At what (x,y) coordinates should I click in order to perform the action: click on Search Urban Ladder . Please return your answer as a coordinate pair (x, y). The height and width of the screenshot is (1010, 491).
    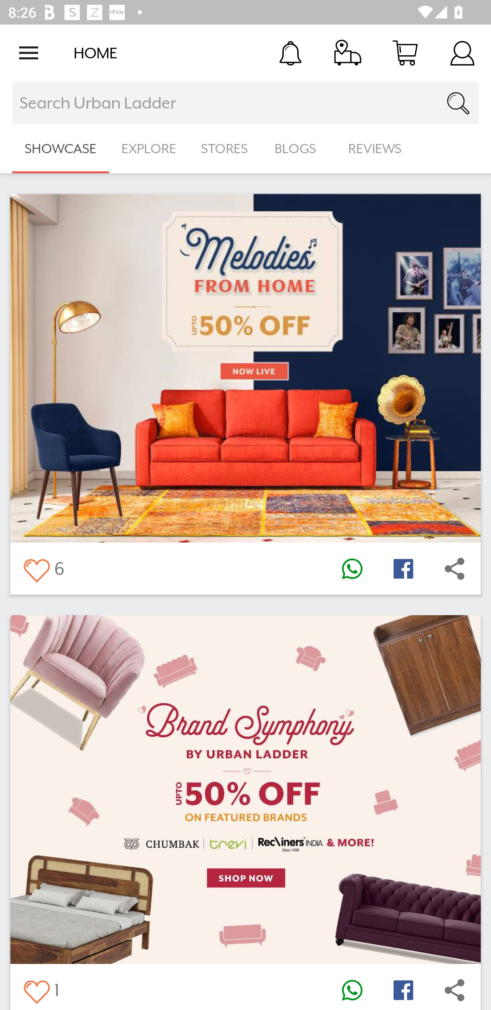
    Looking at the image, I should click on (245, 103).